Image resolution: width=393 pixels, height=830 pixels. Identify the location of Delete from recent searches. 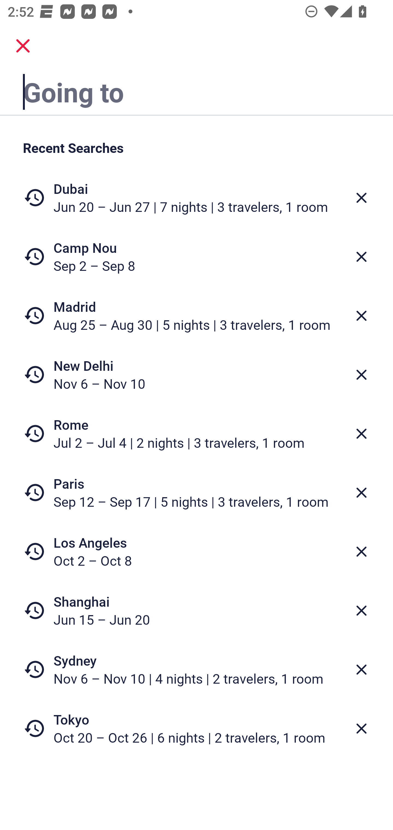
(361, 610).